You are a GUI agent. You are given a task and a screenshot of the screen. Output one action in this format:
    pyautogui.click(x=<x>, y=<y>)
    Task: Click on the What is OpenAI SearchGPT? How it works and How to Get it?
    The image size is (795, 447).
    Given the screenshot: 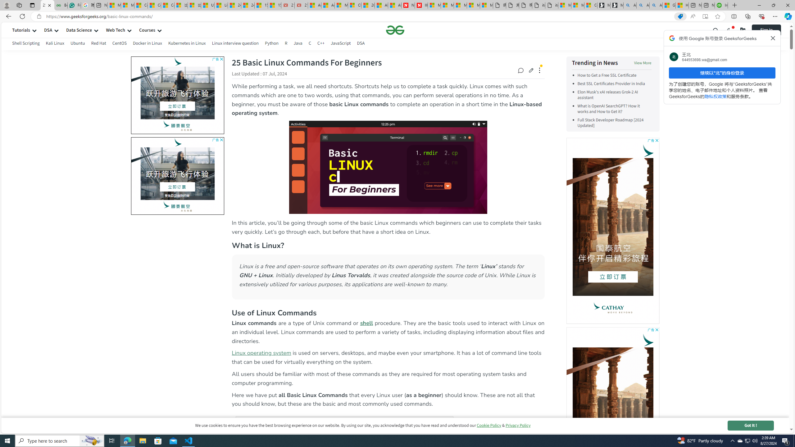 What is the action you would take?
    pyautogui.click(x=608, y=109)
    